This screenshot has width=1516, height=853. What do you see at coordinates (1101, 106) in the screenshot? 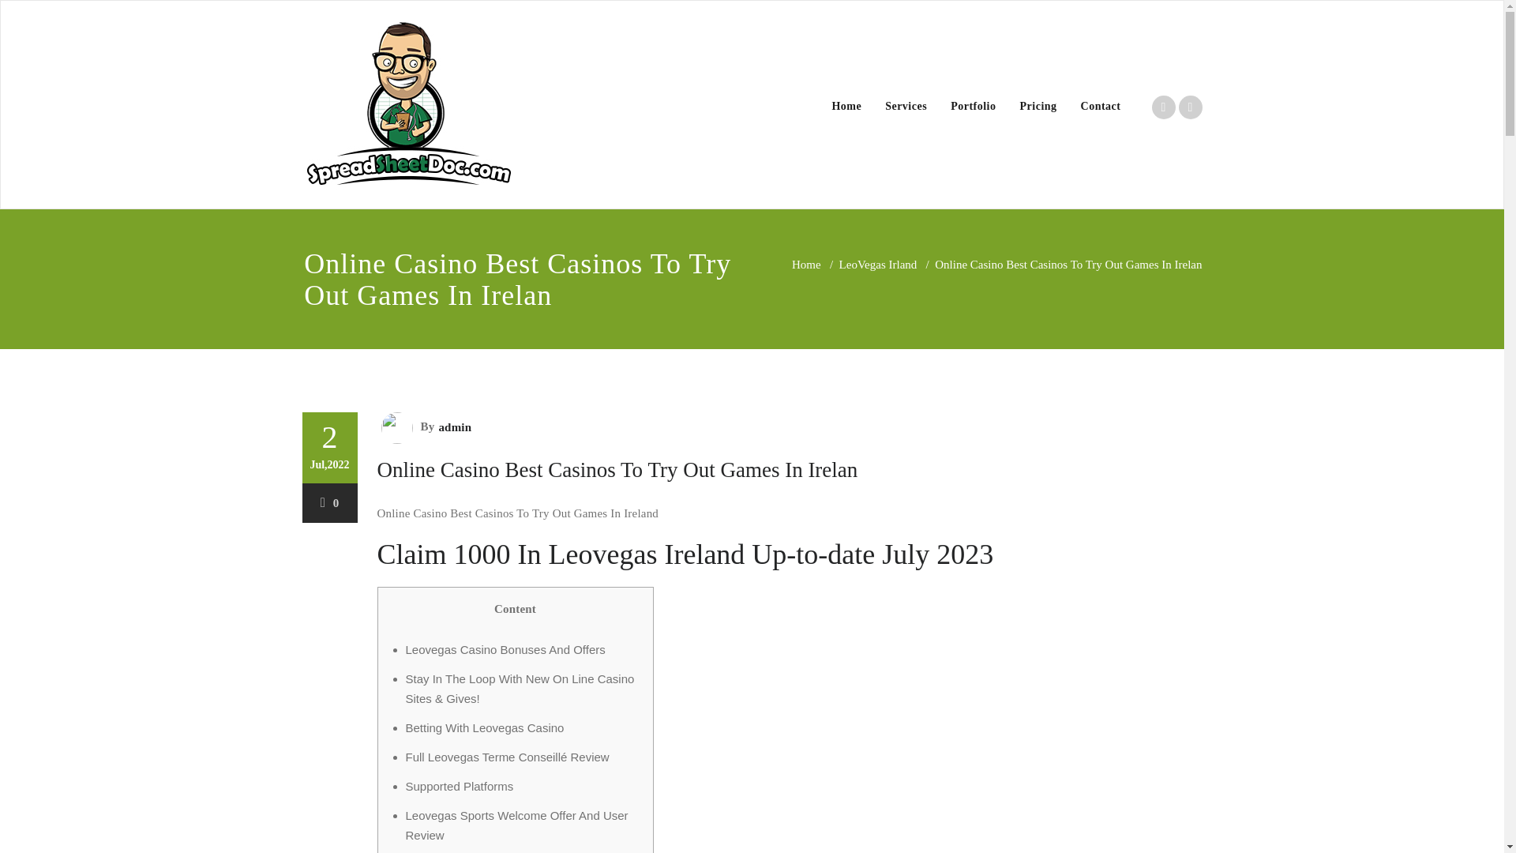
I see `Contact` at bounding box center [1101, 106].